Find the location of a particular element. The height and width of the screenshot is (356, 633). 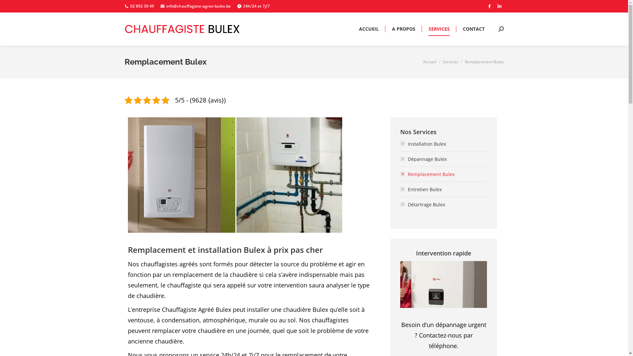

Aller ! is located at coordinates (328, 194).